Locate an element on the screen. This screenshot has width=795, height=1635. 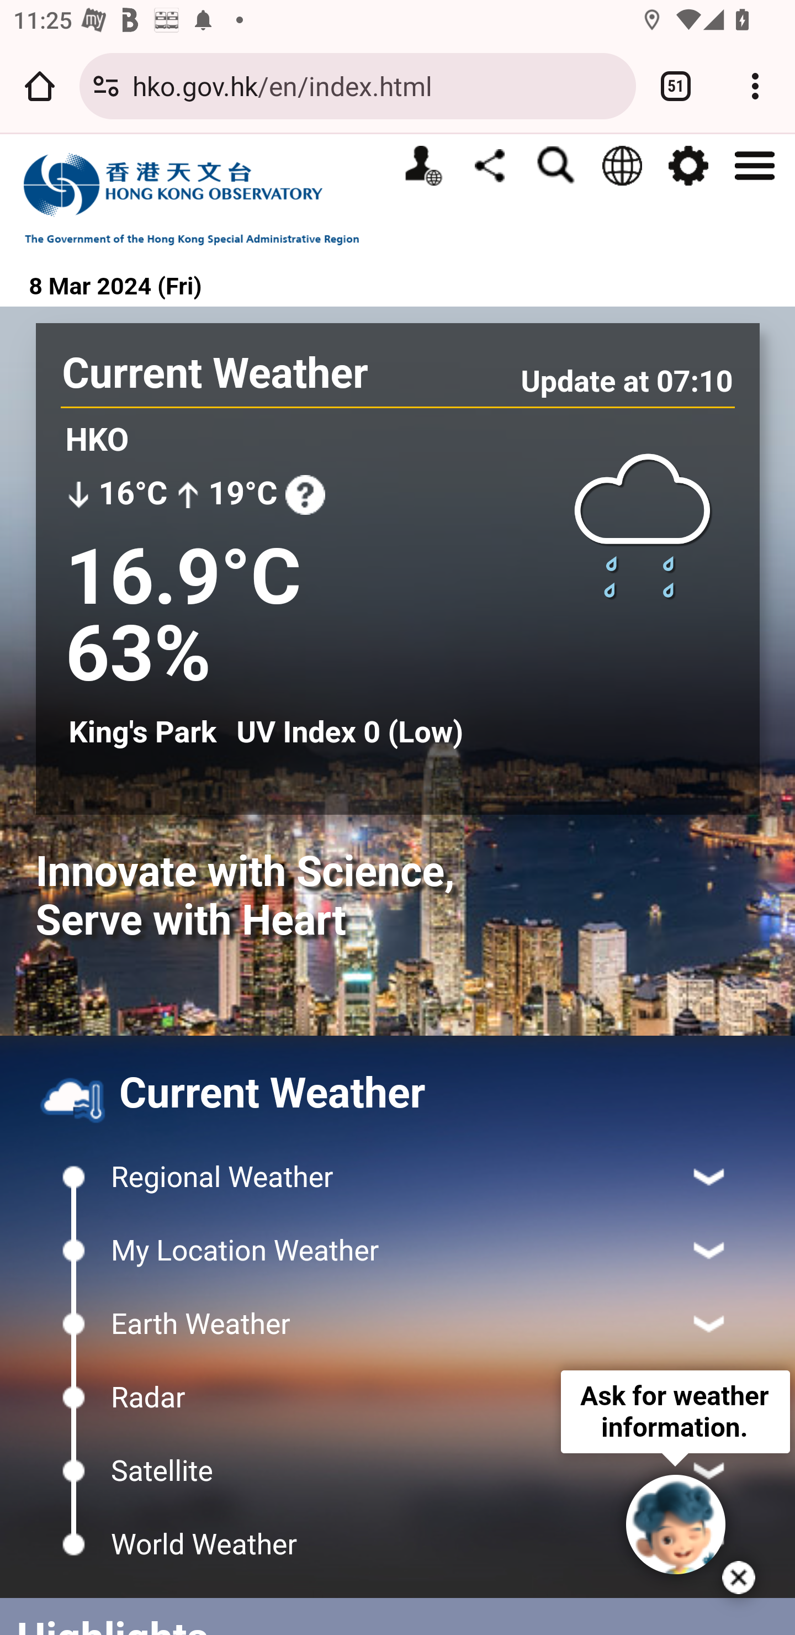
Regional Weather is located at coordinates (397, 1177).